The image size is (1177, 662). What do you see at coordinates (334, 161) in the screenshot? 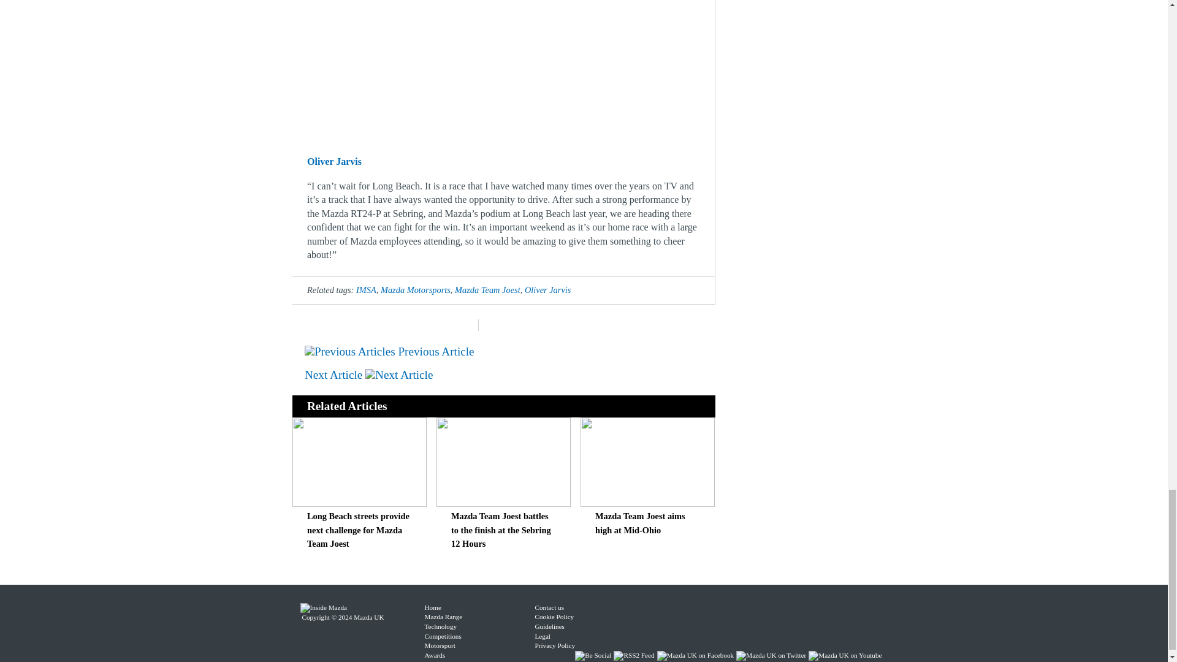
I see `Oliver Jarvis` at bounding box center [334, 161].